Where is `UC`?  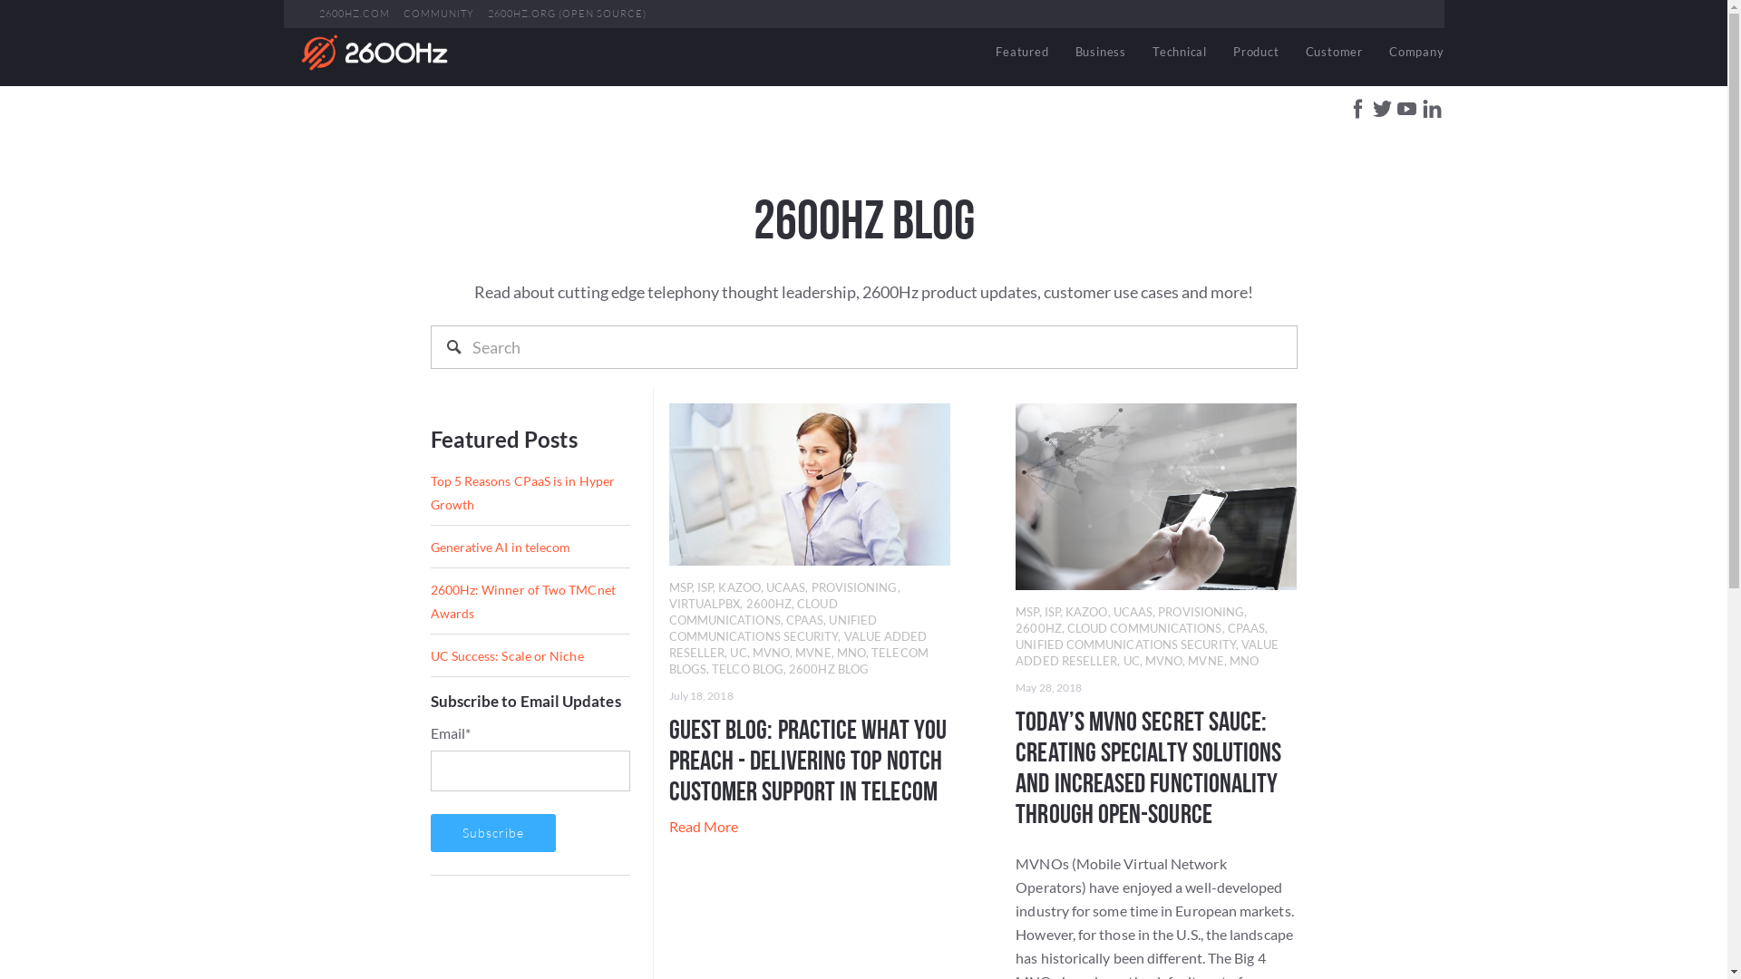 UC is located at coordinates (1132, 661).